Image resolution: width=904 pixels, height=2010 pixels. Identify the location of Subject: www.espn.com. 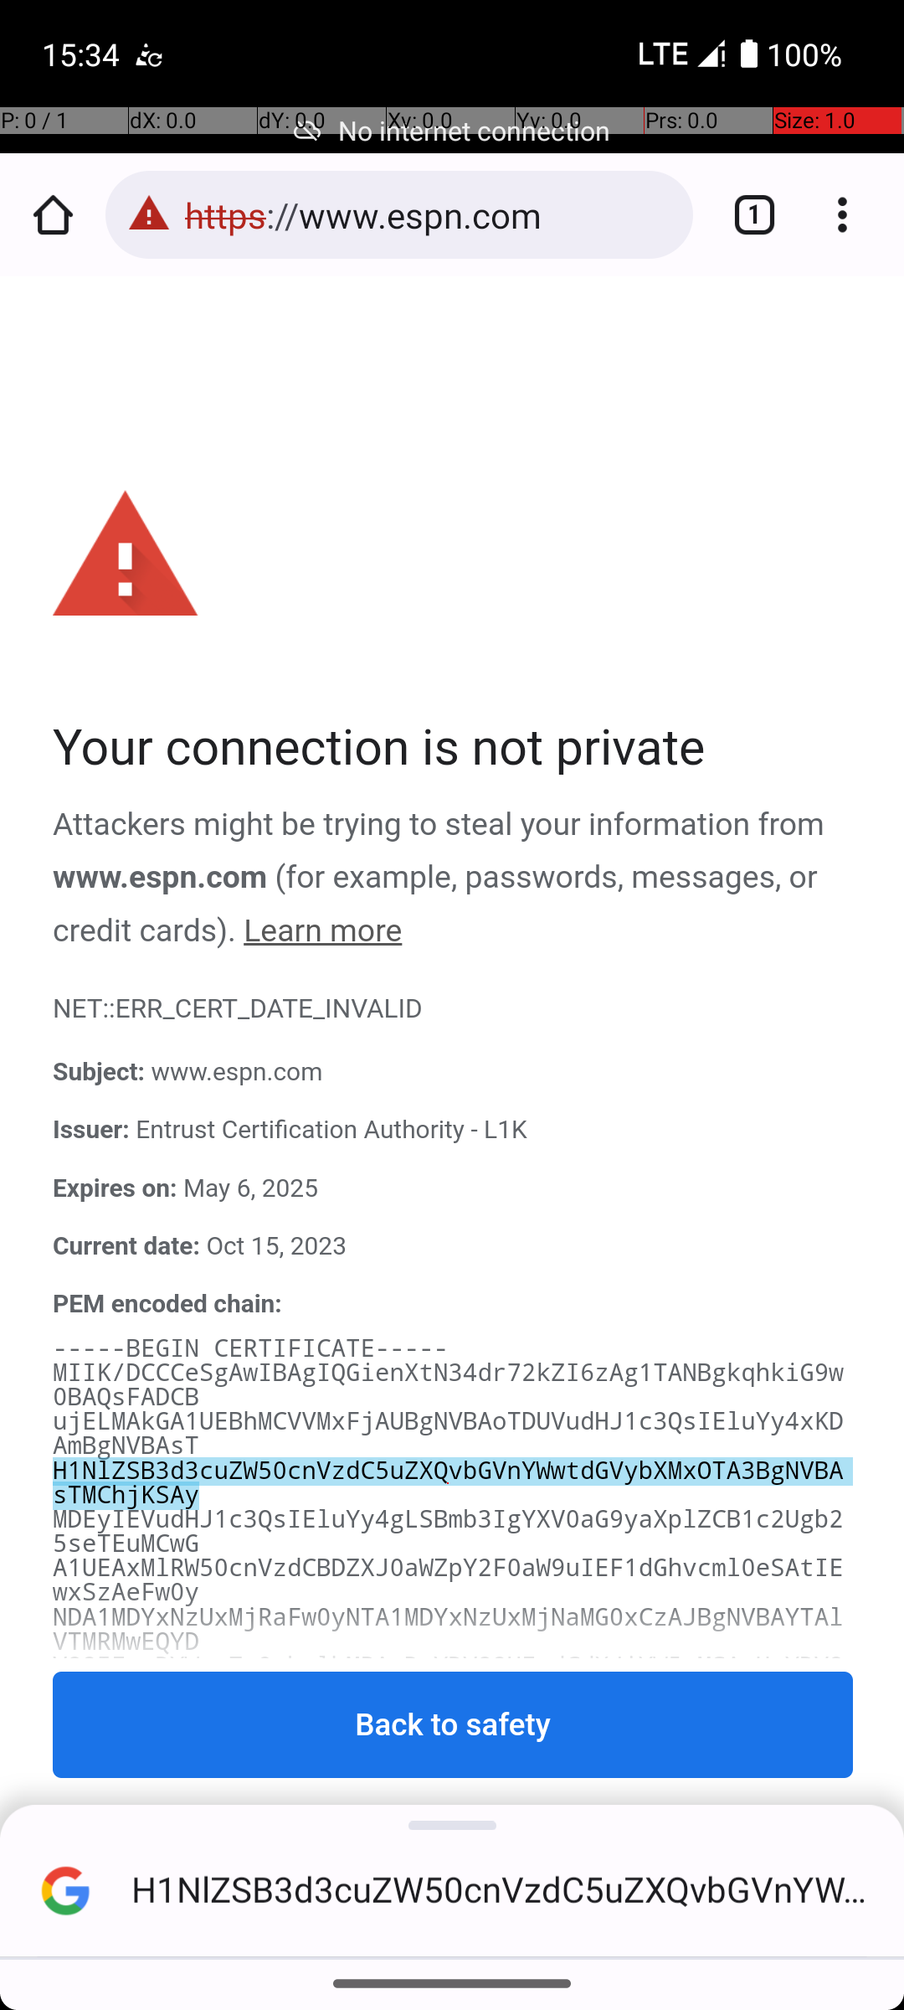
(454, 1073).